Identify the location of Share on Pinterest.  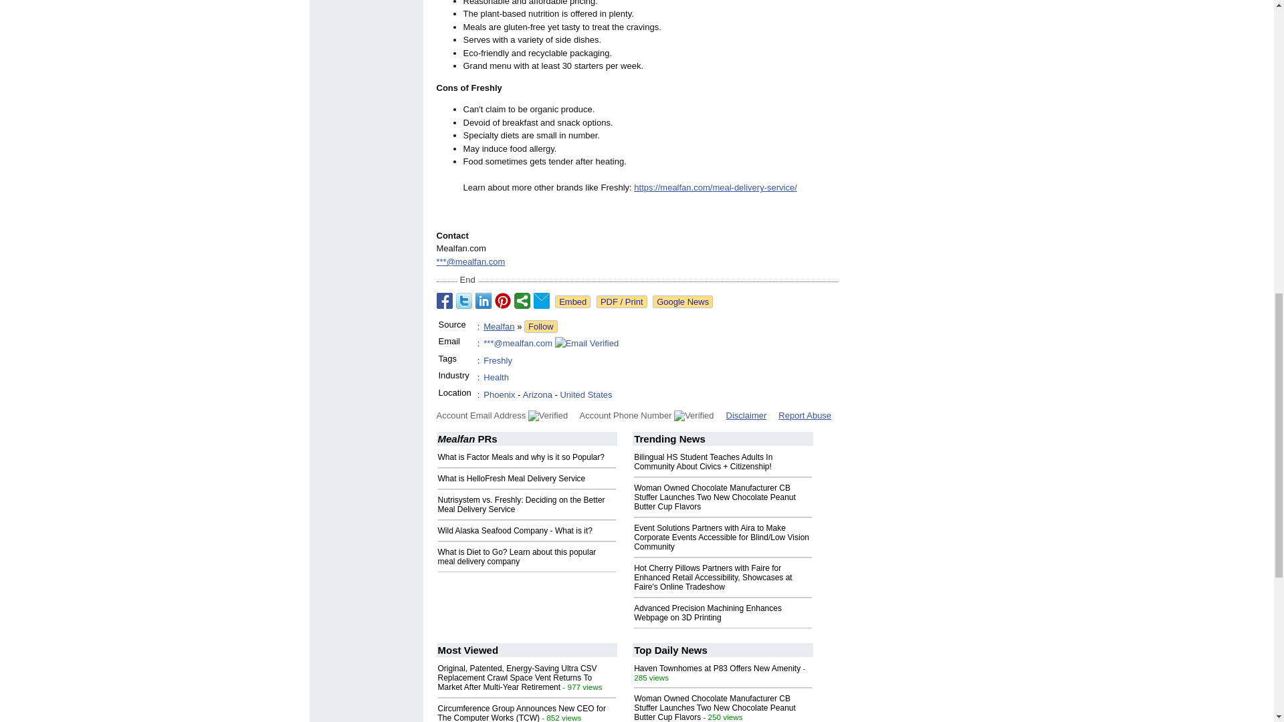
(503, 301).